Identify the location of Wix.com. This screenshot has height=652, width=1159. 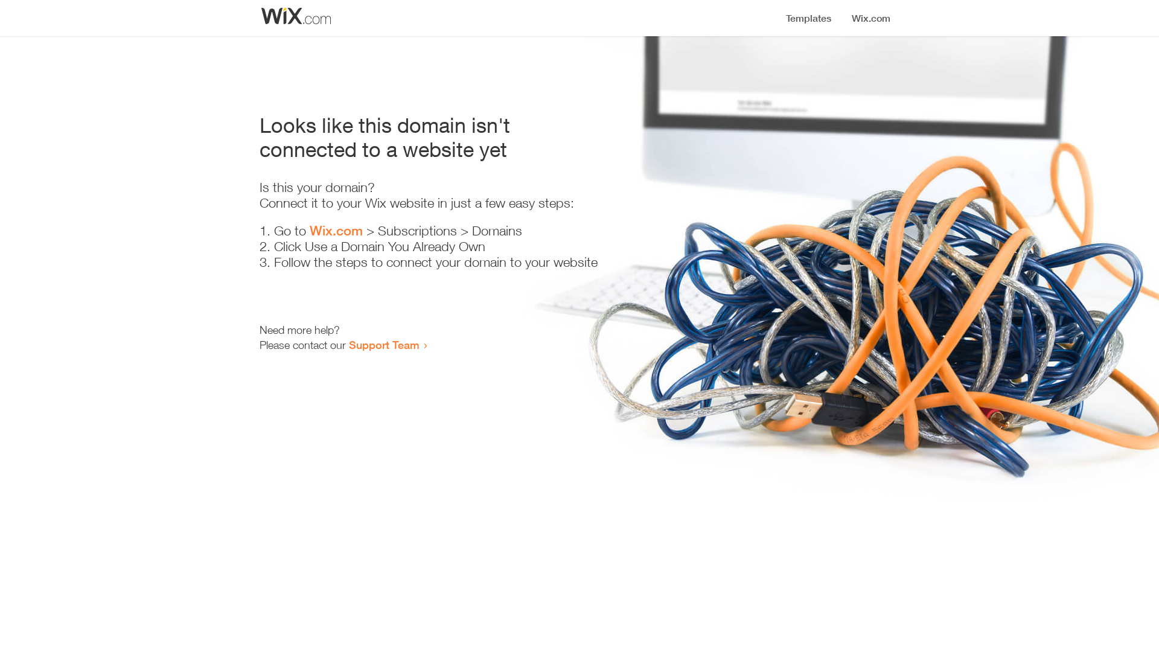
(336, 231).